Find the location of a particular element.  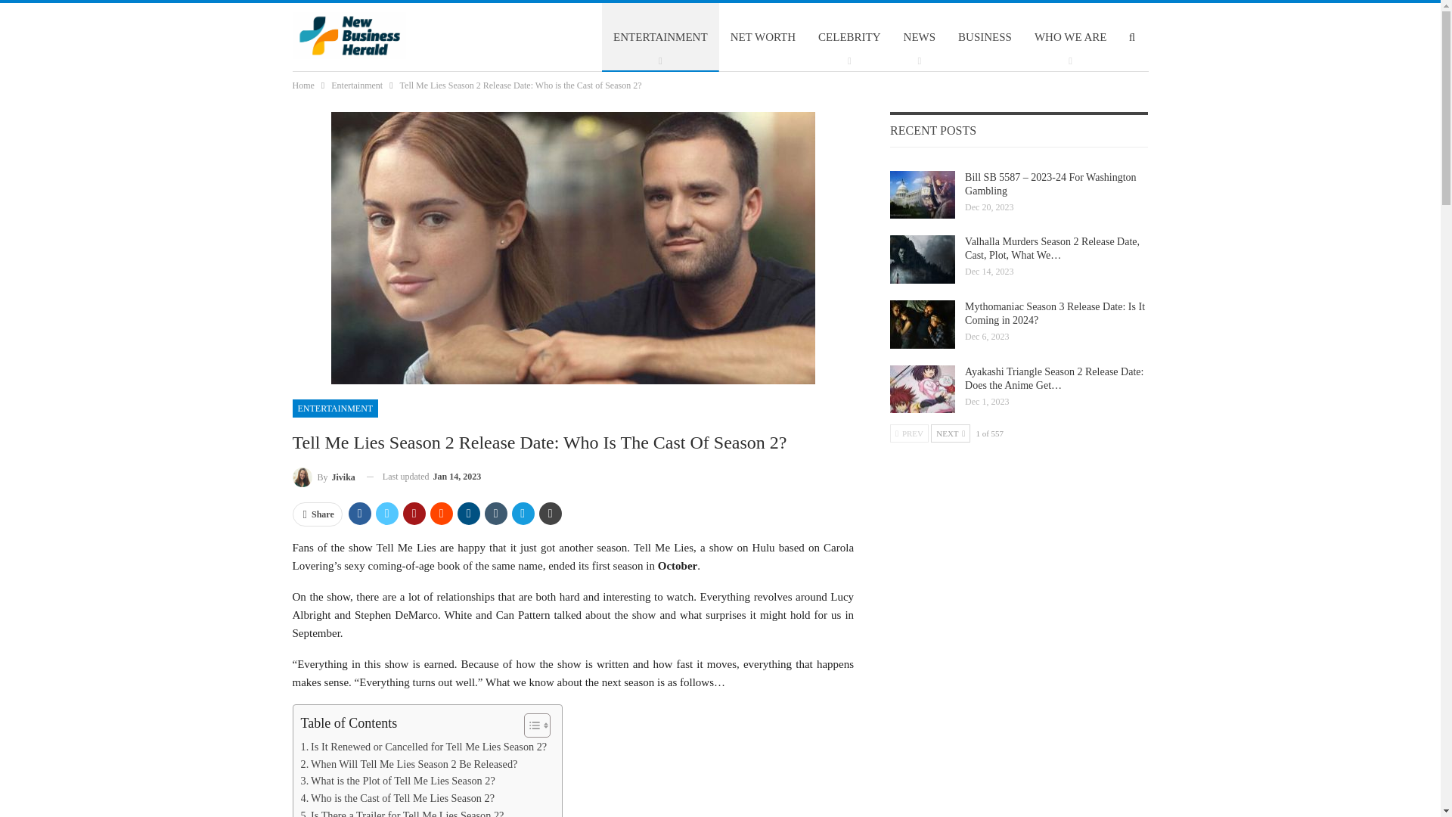

By Jivika is located at coordinates (322, 477).